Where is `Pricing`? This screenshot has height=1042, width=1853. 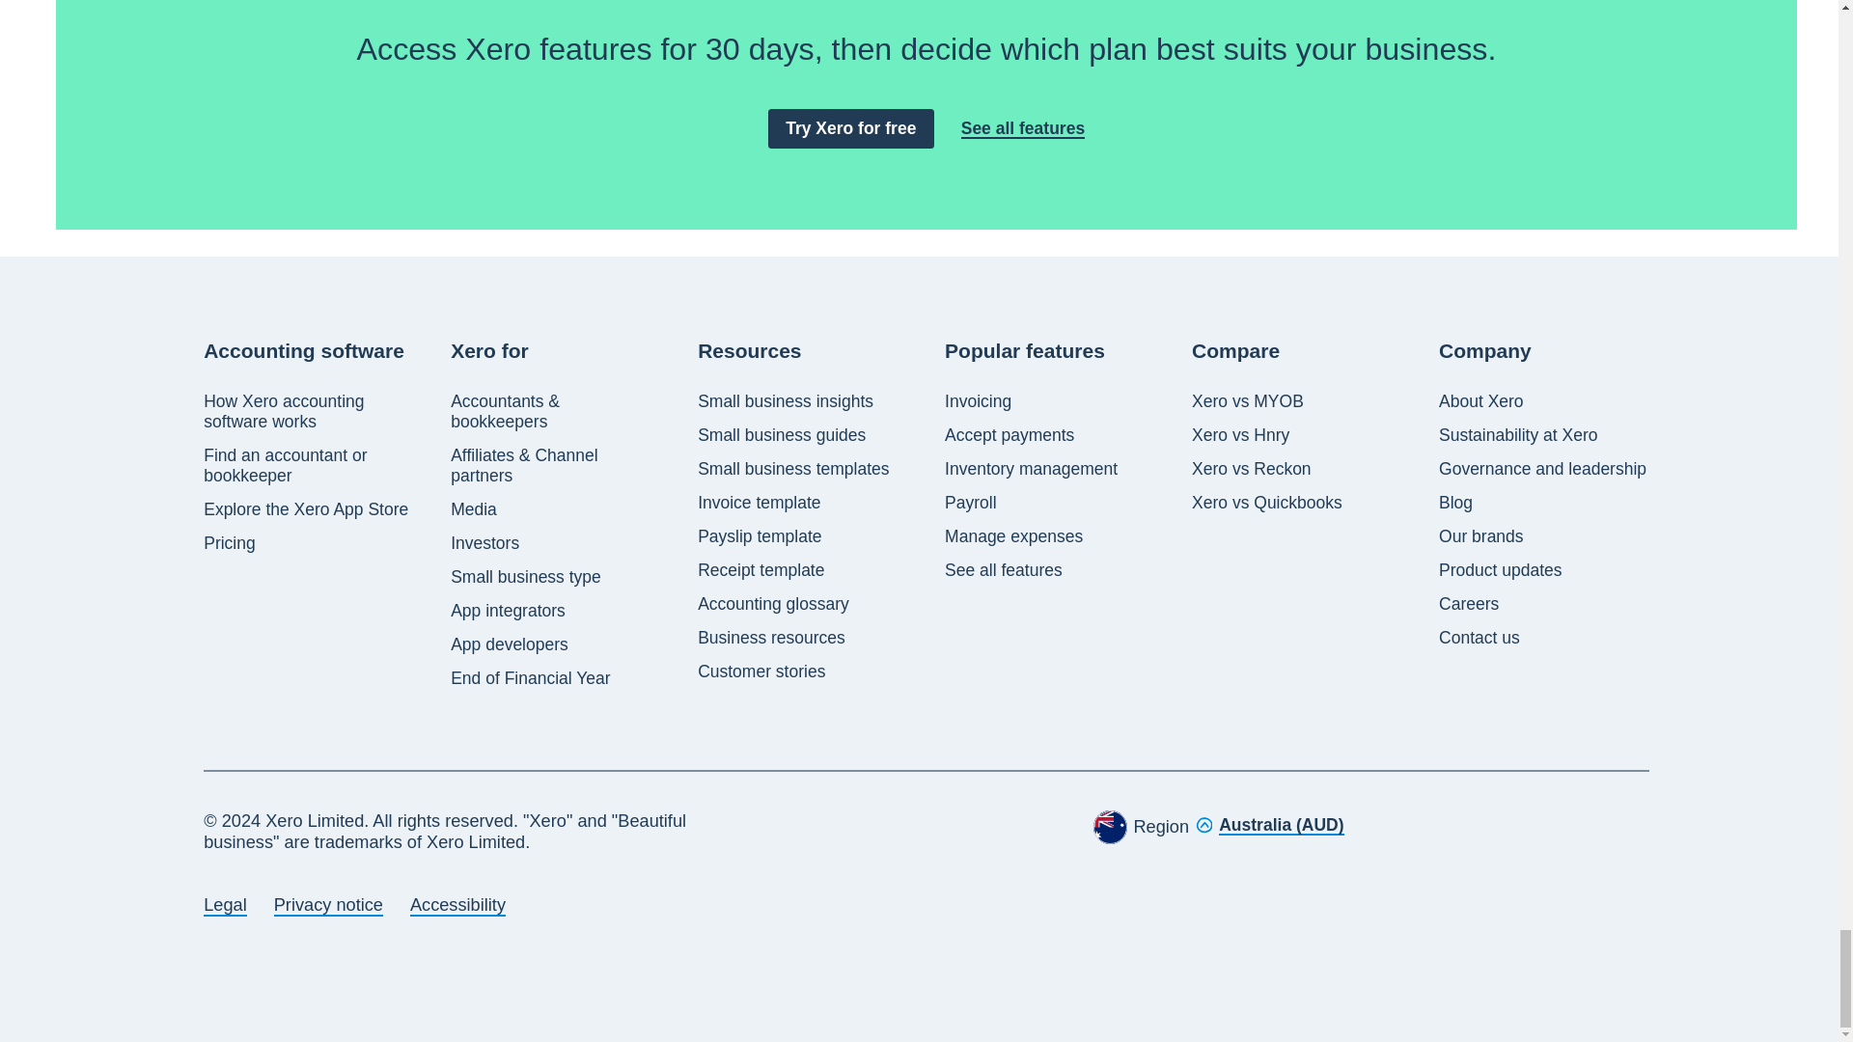 Pricing is located at coordinates (230, 542).